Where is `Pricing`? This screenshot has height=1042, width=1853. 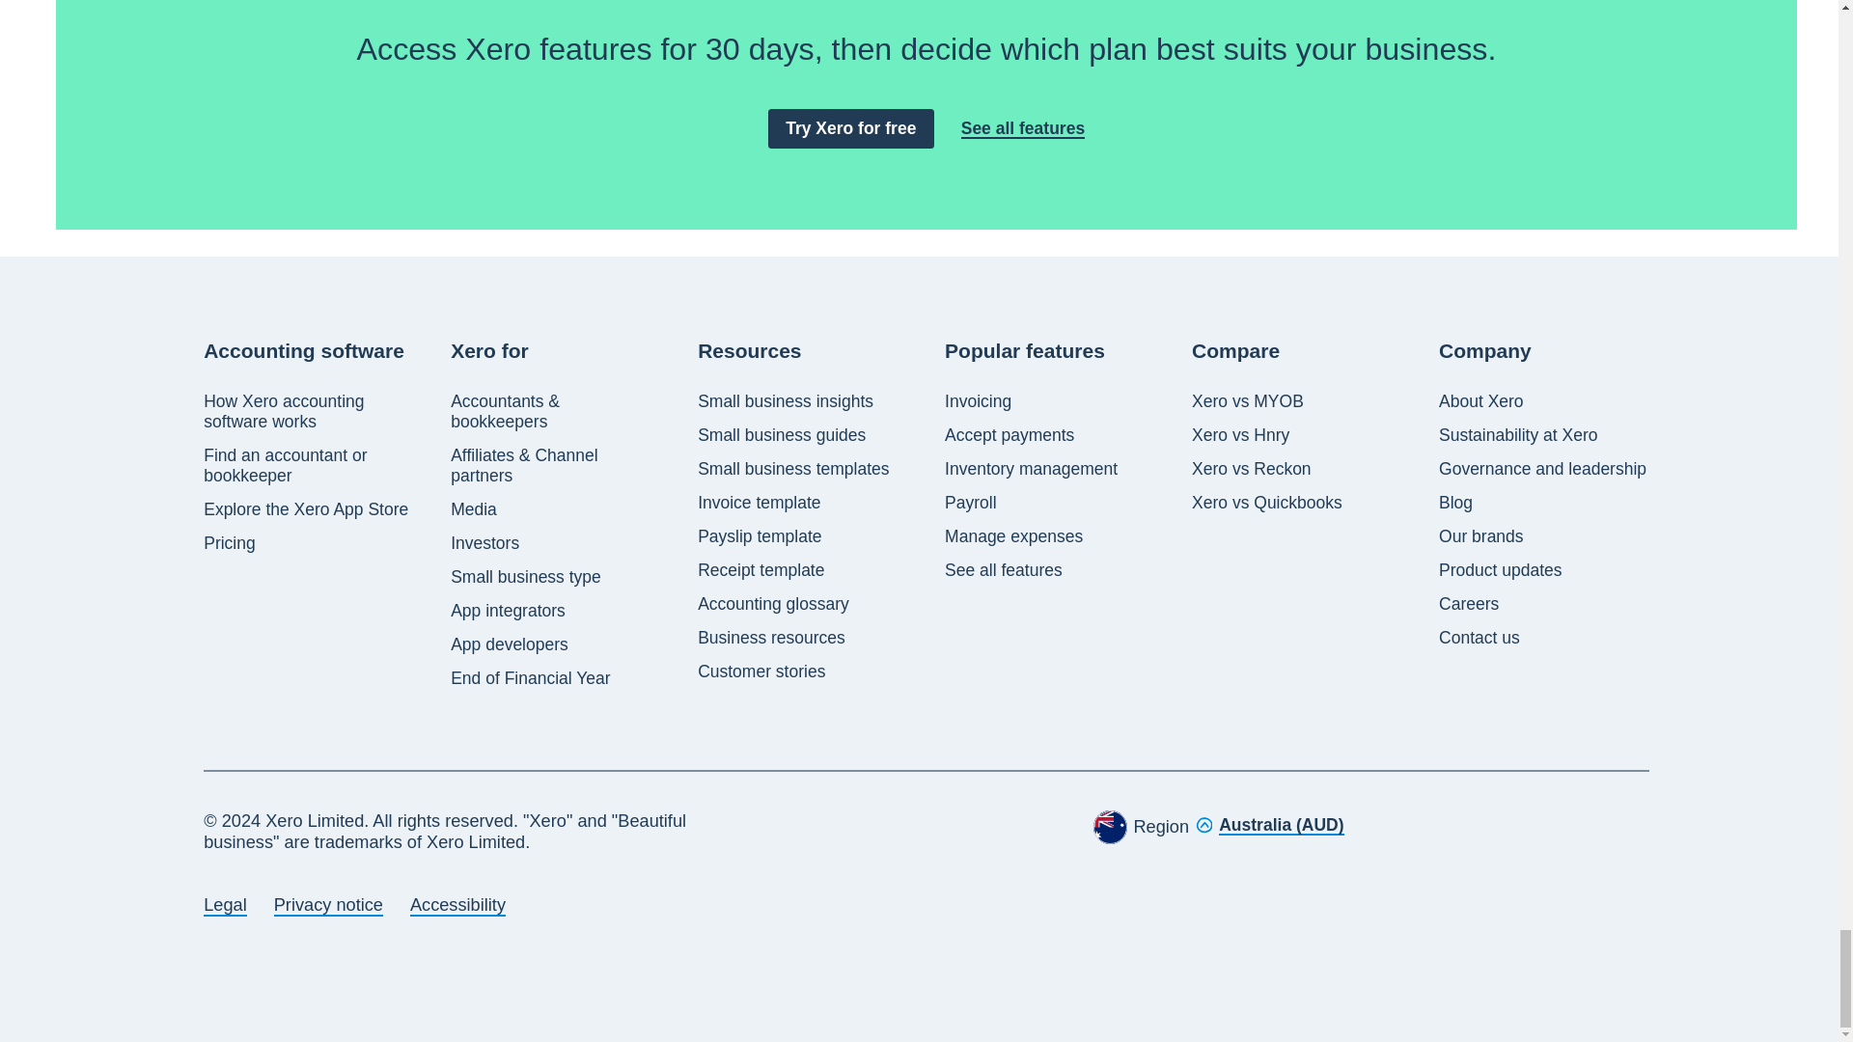 Pricing is located at coordinates (230, 542).